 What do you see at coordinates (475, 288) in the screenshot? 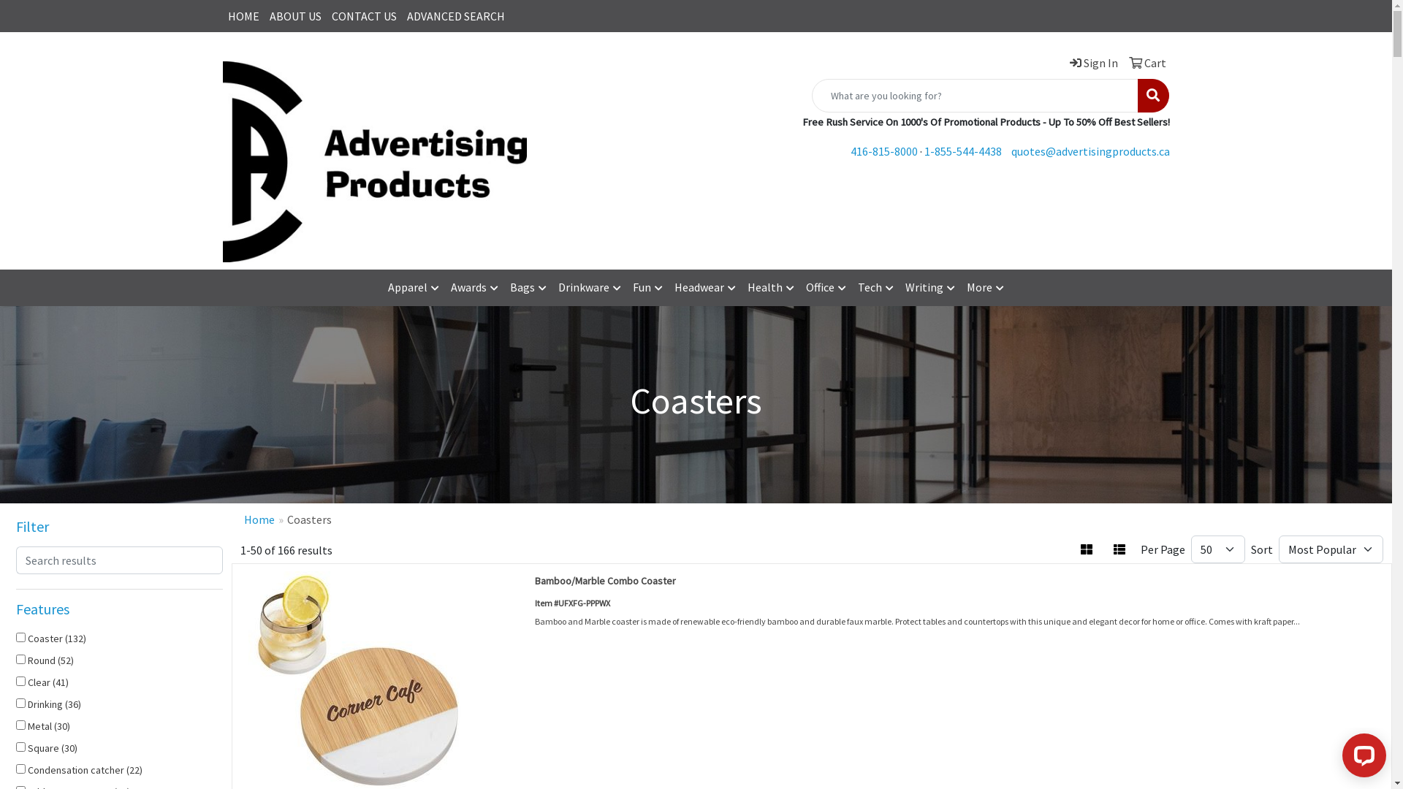
I see `Awards` at bounding box center [475, 288].